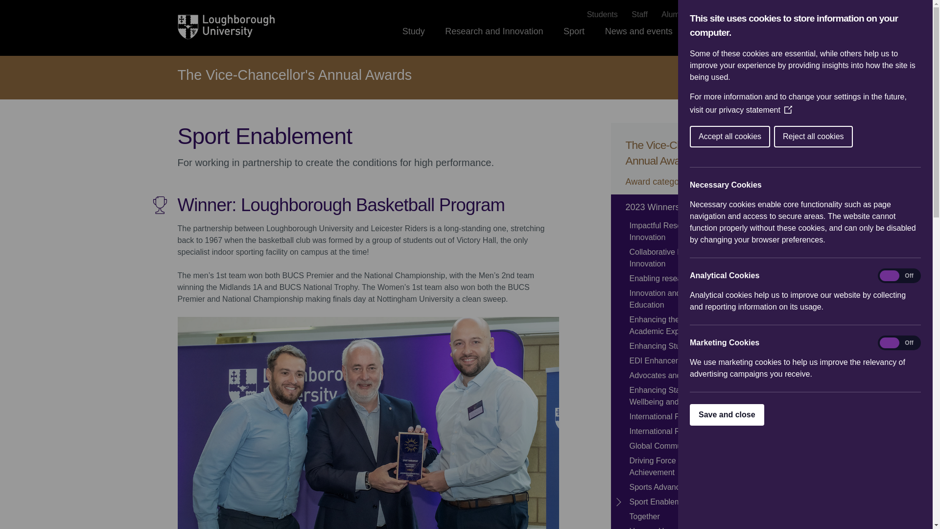  What do you see at coordinates (683, 375) in the screenshot?
I see `Advocates and Allies` at bounding box center [683, 375].